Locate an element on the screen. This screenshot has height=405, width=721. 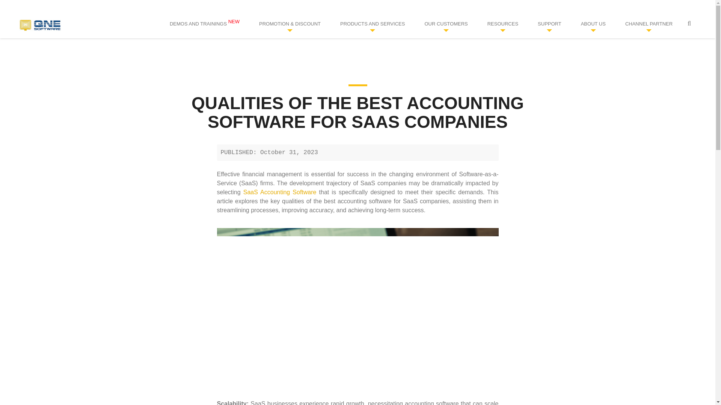
ABOUT US is located at coordinates (593, 24).